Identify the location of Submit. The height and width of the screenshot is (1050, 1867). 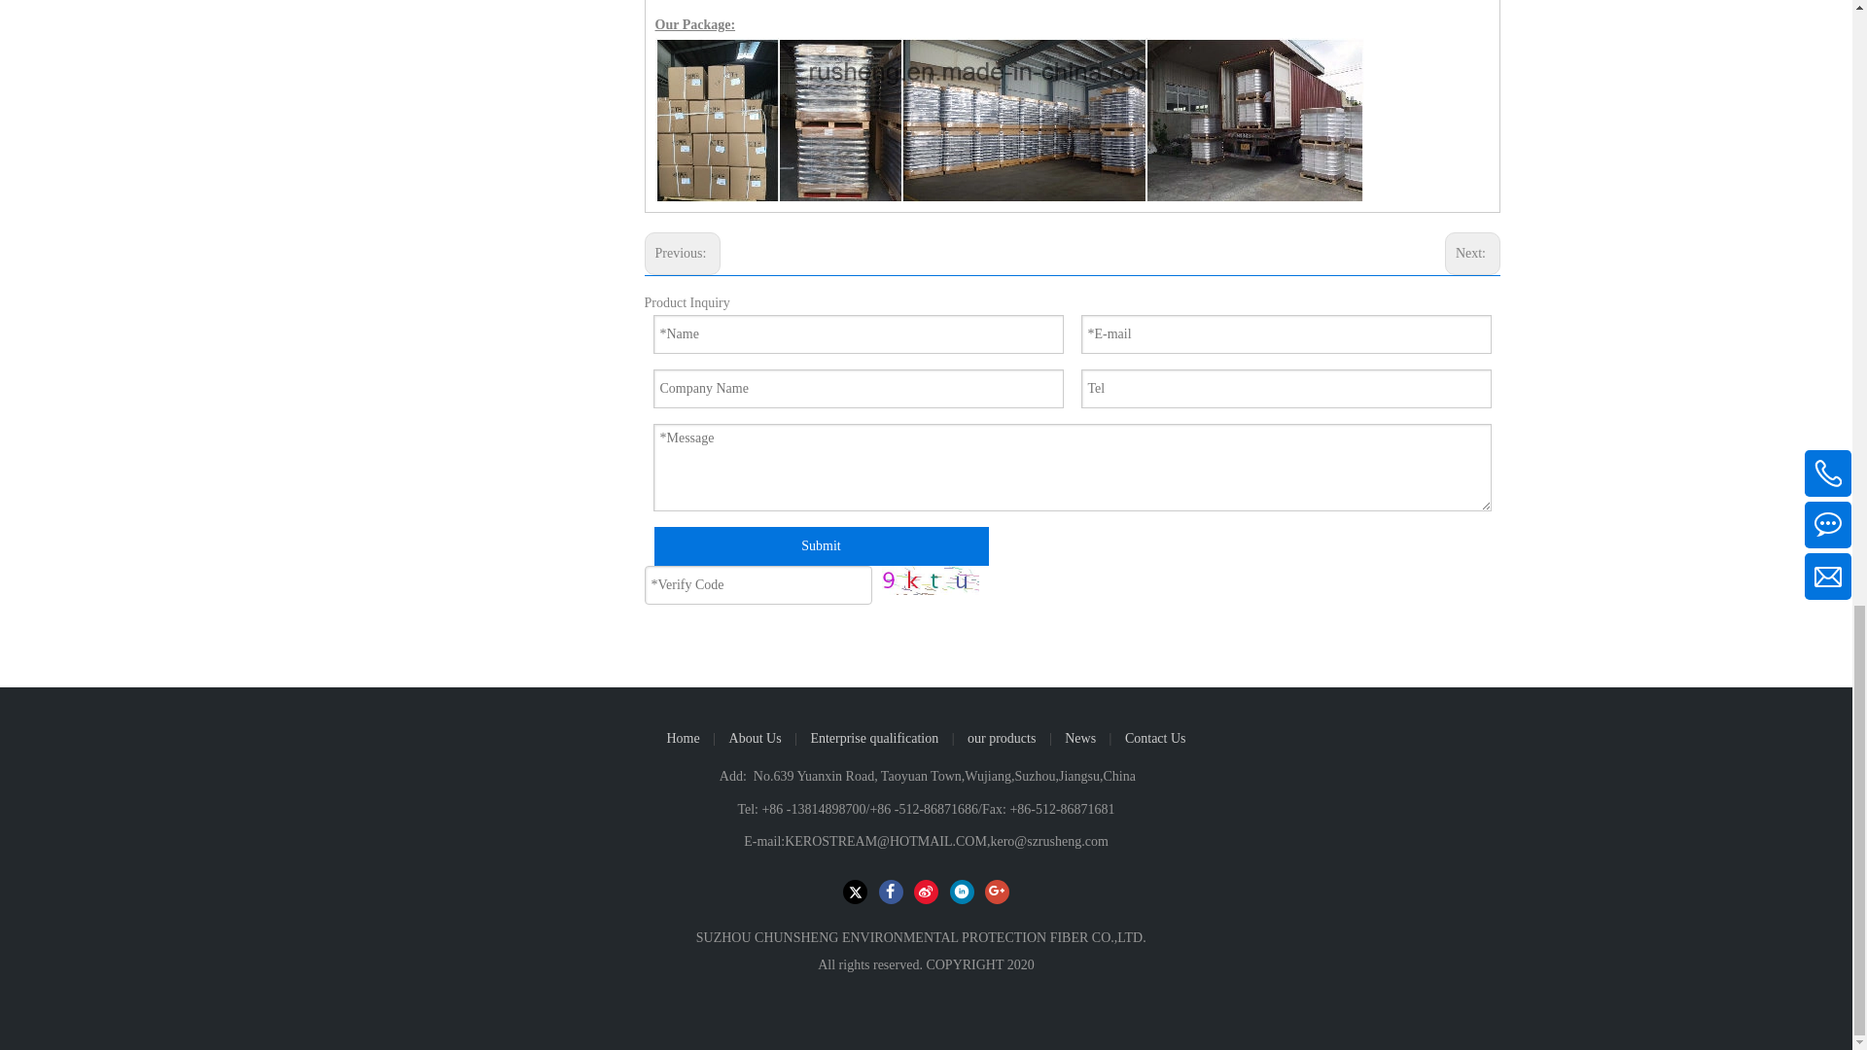
(821, 546).